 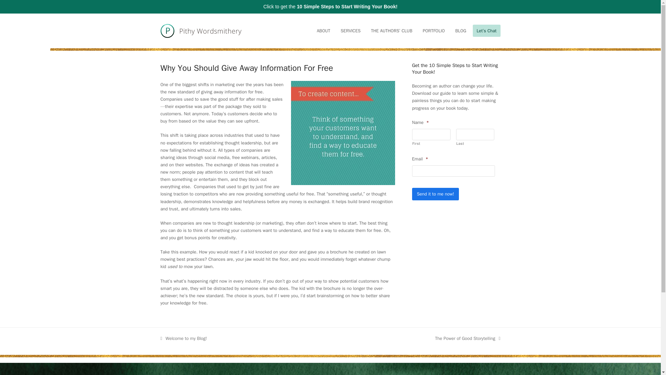 I want to click on SERVICES, so click(x=350, y=31).